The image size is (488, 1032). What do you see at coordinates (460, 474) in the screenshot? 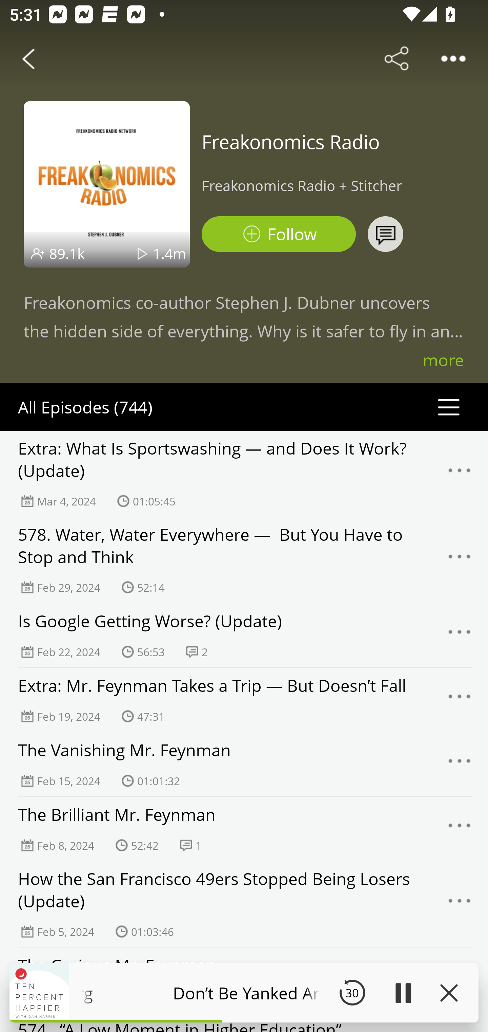
I see `Menu` at bounding box center [460, 474].